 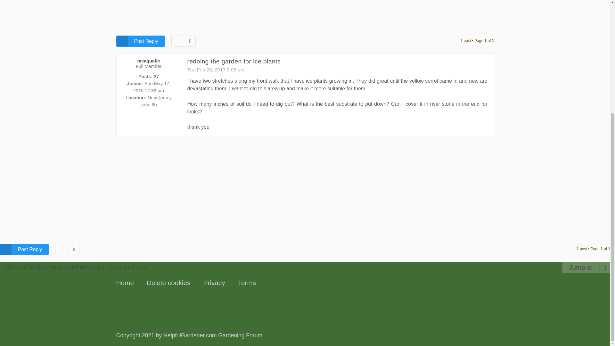 What do you see at coordinates (140, 41) in the screenshot?
I see `Post Reply` at bounding box center [140, 41].